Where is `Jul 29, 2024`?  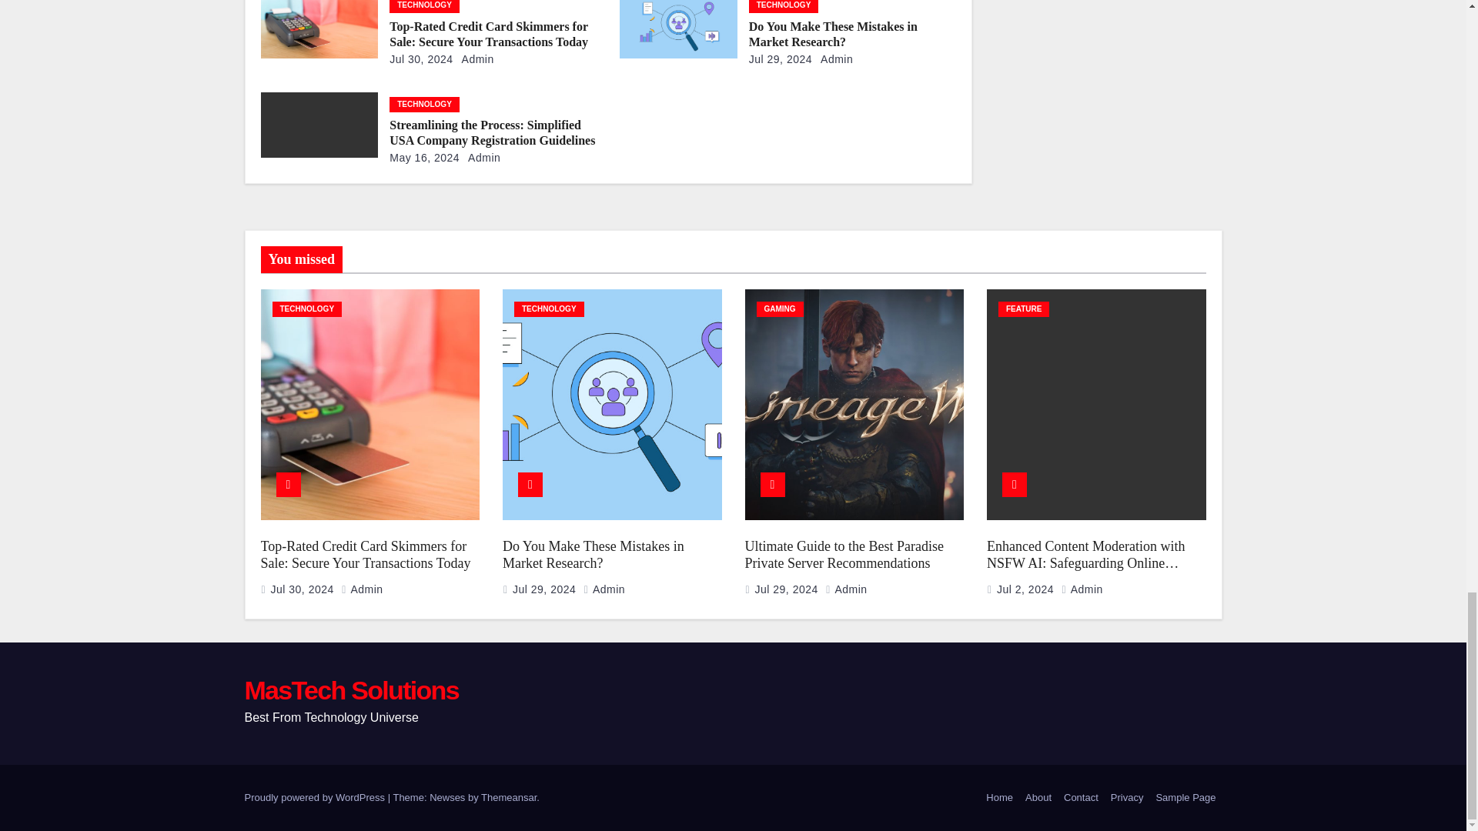
Jul 29, 2024 is located at coordinates (781, 59).